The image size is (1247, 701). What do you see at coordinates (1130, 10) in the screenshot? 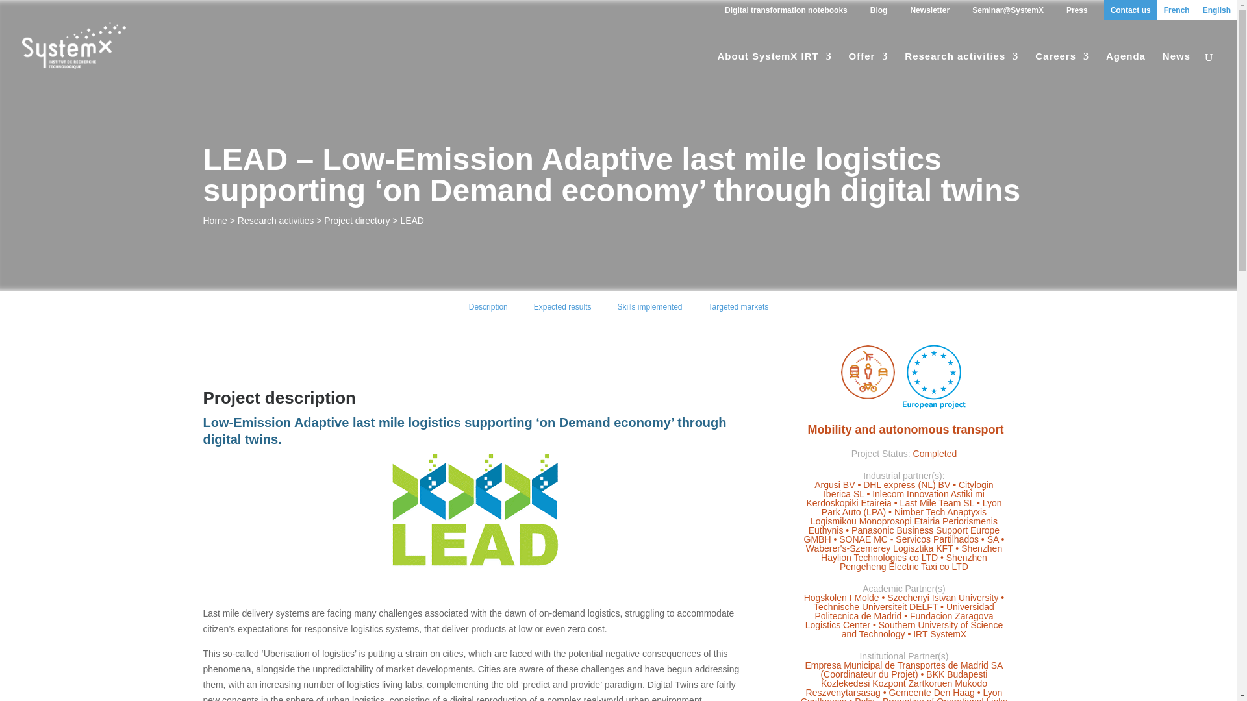
I see `Contact us` at bounding box center [1130, 10].